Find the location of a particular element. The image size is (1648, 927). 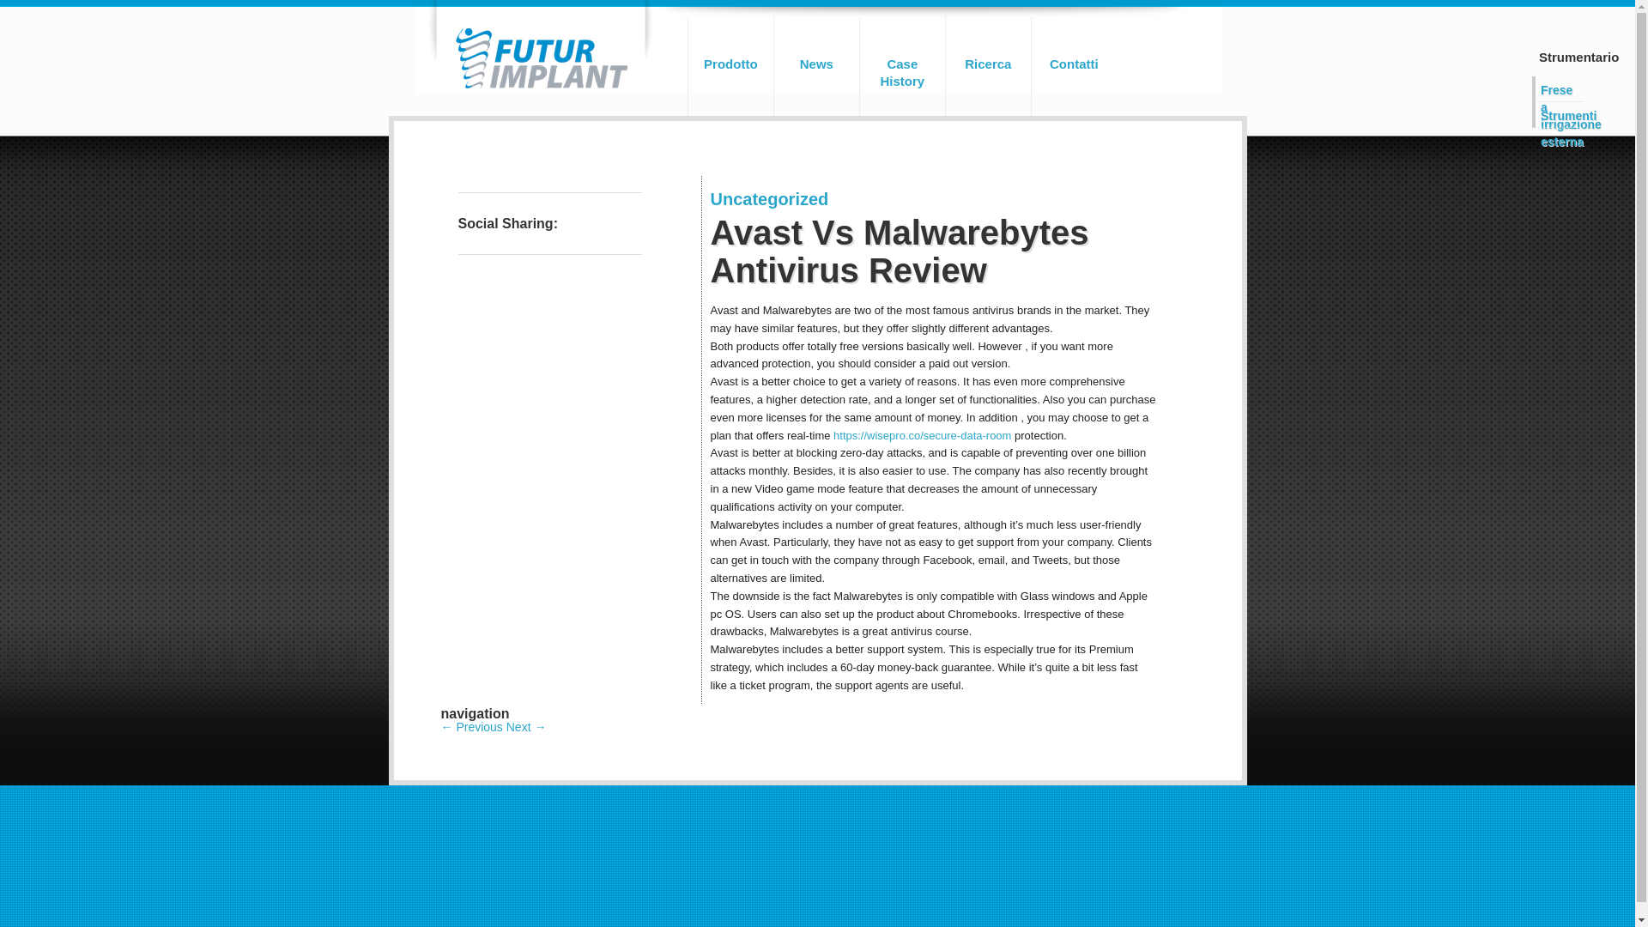

Frese a irrigazione esterna is located at coordinates (1558, 88).